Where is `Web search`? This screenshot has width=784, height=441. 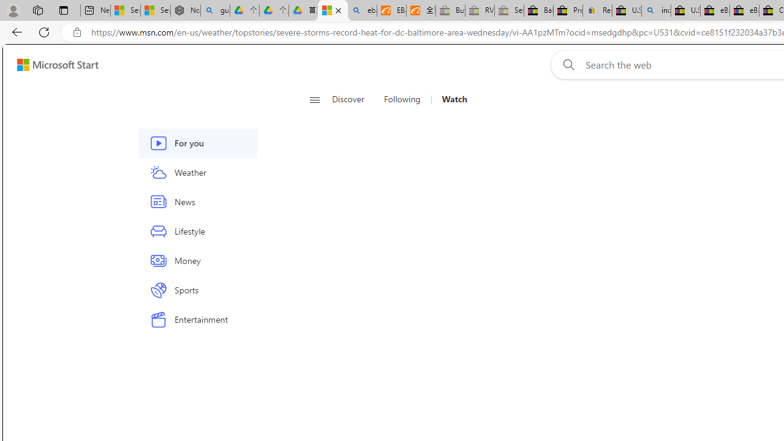 Web search is located at coordinates (566, 64).